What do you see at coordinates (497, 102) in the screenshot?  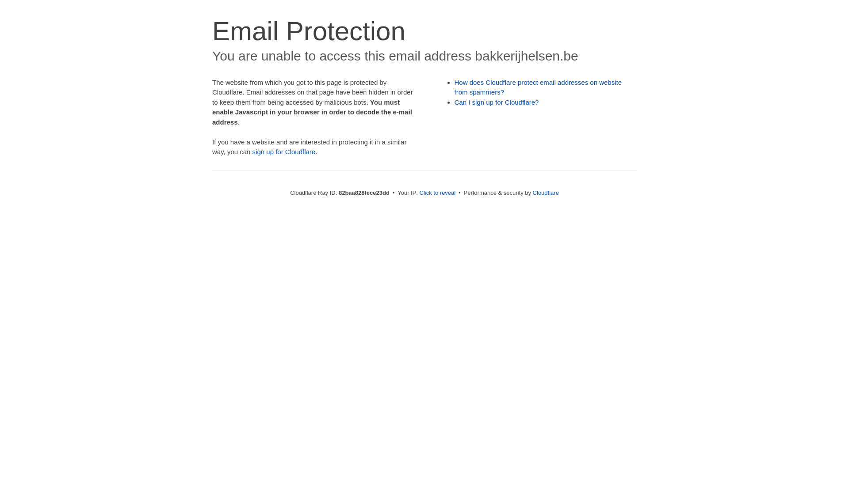 I see `Can I sign up for Cloudflare?` at bounding box center [497, 102].